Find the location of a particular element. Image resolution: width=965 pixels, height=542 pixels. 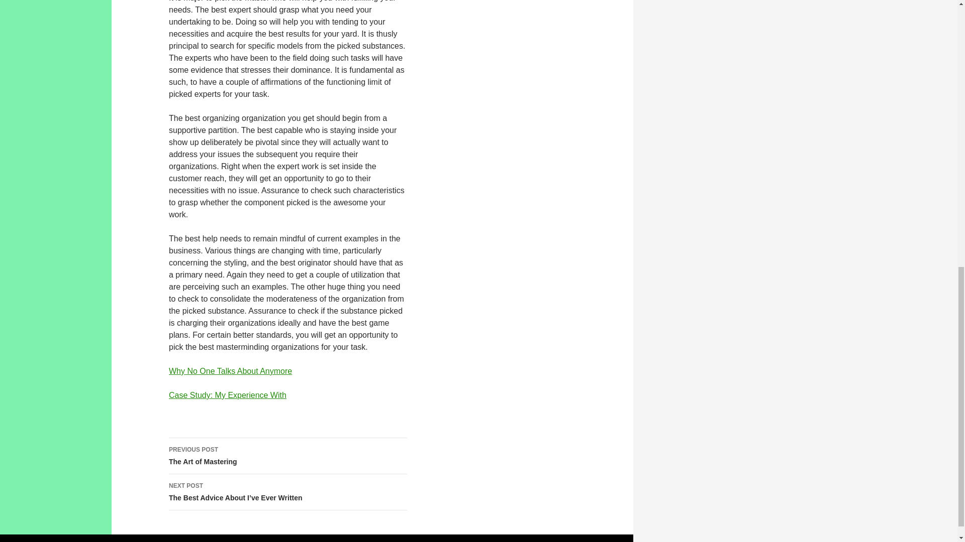

Why No One Talks About Anymore is located at coordinates (288, 456).